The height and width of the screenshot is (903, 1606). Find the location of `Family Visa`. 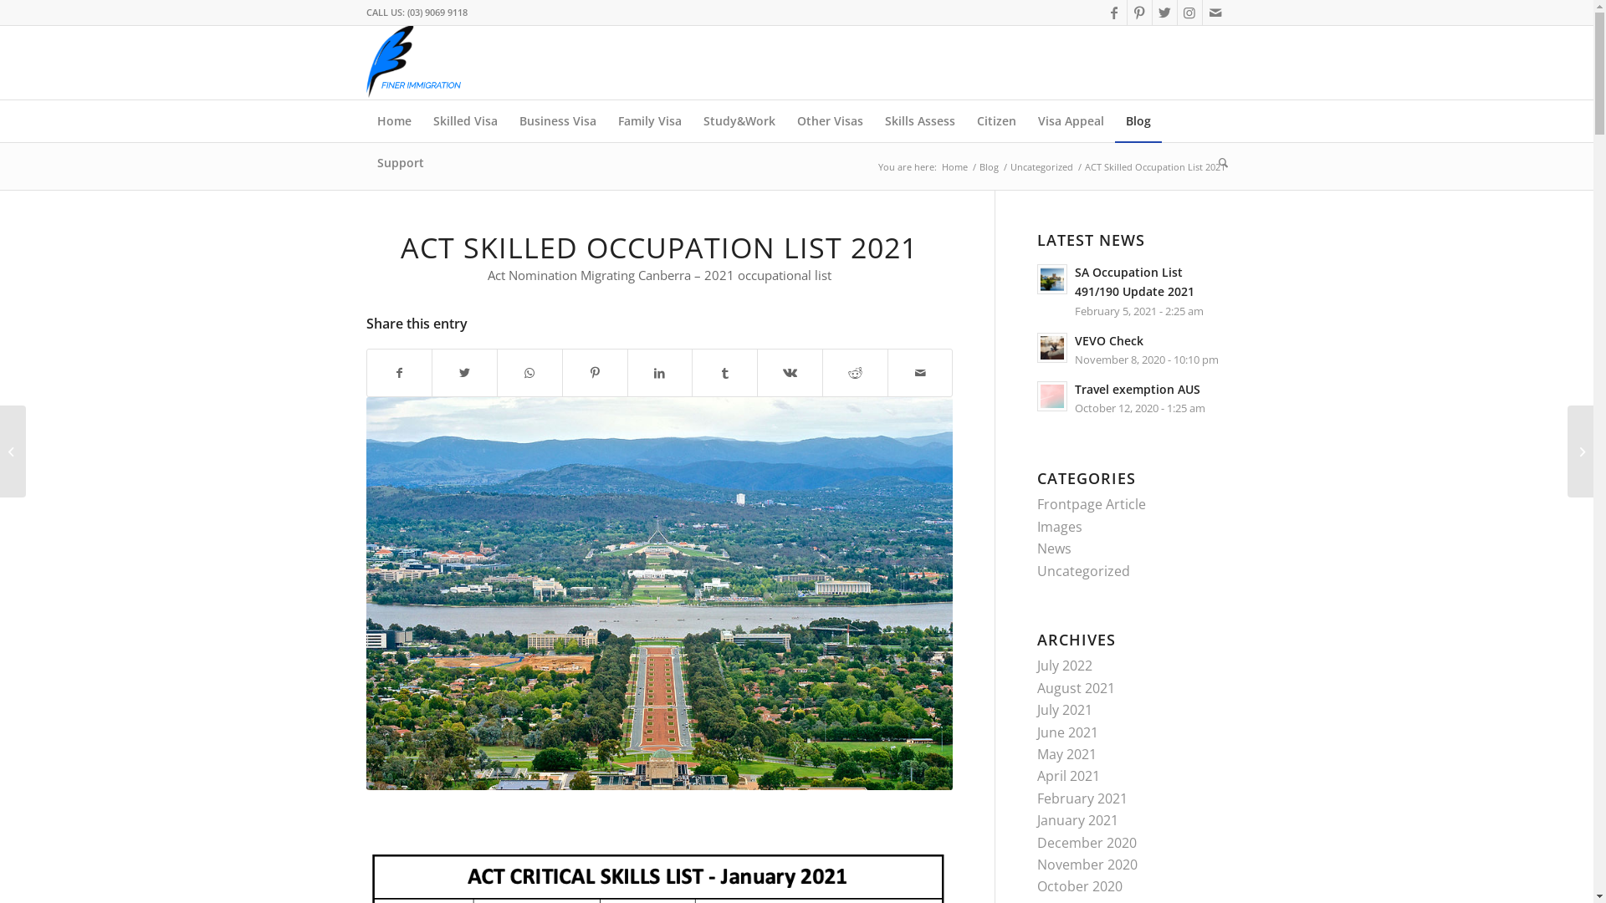

Family Visa is located at coordinates (650, 121).